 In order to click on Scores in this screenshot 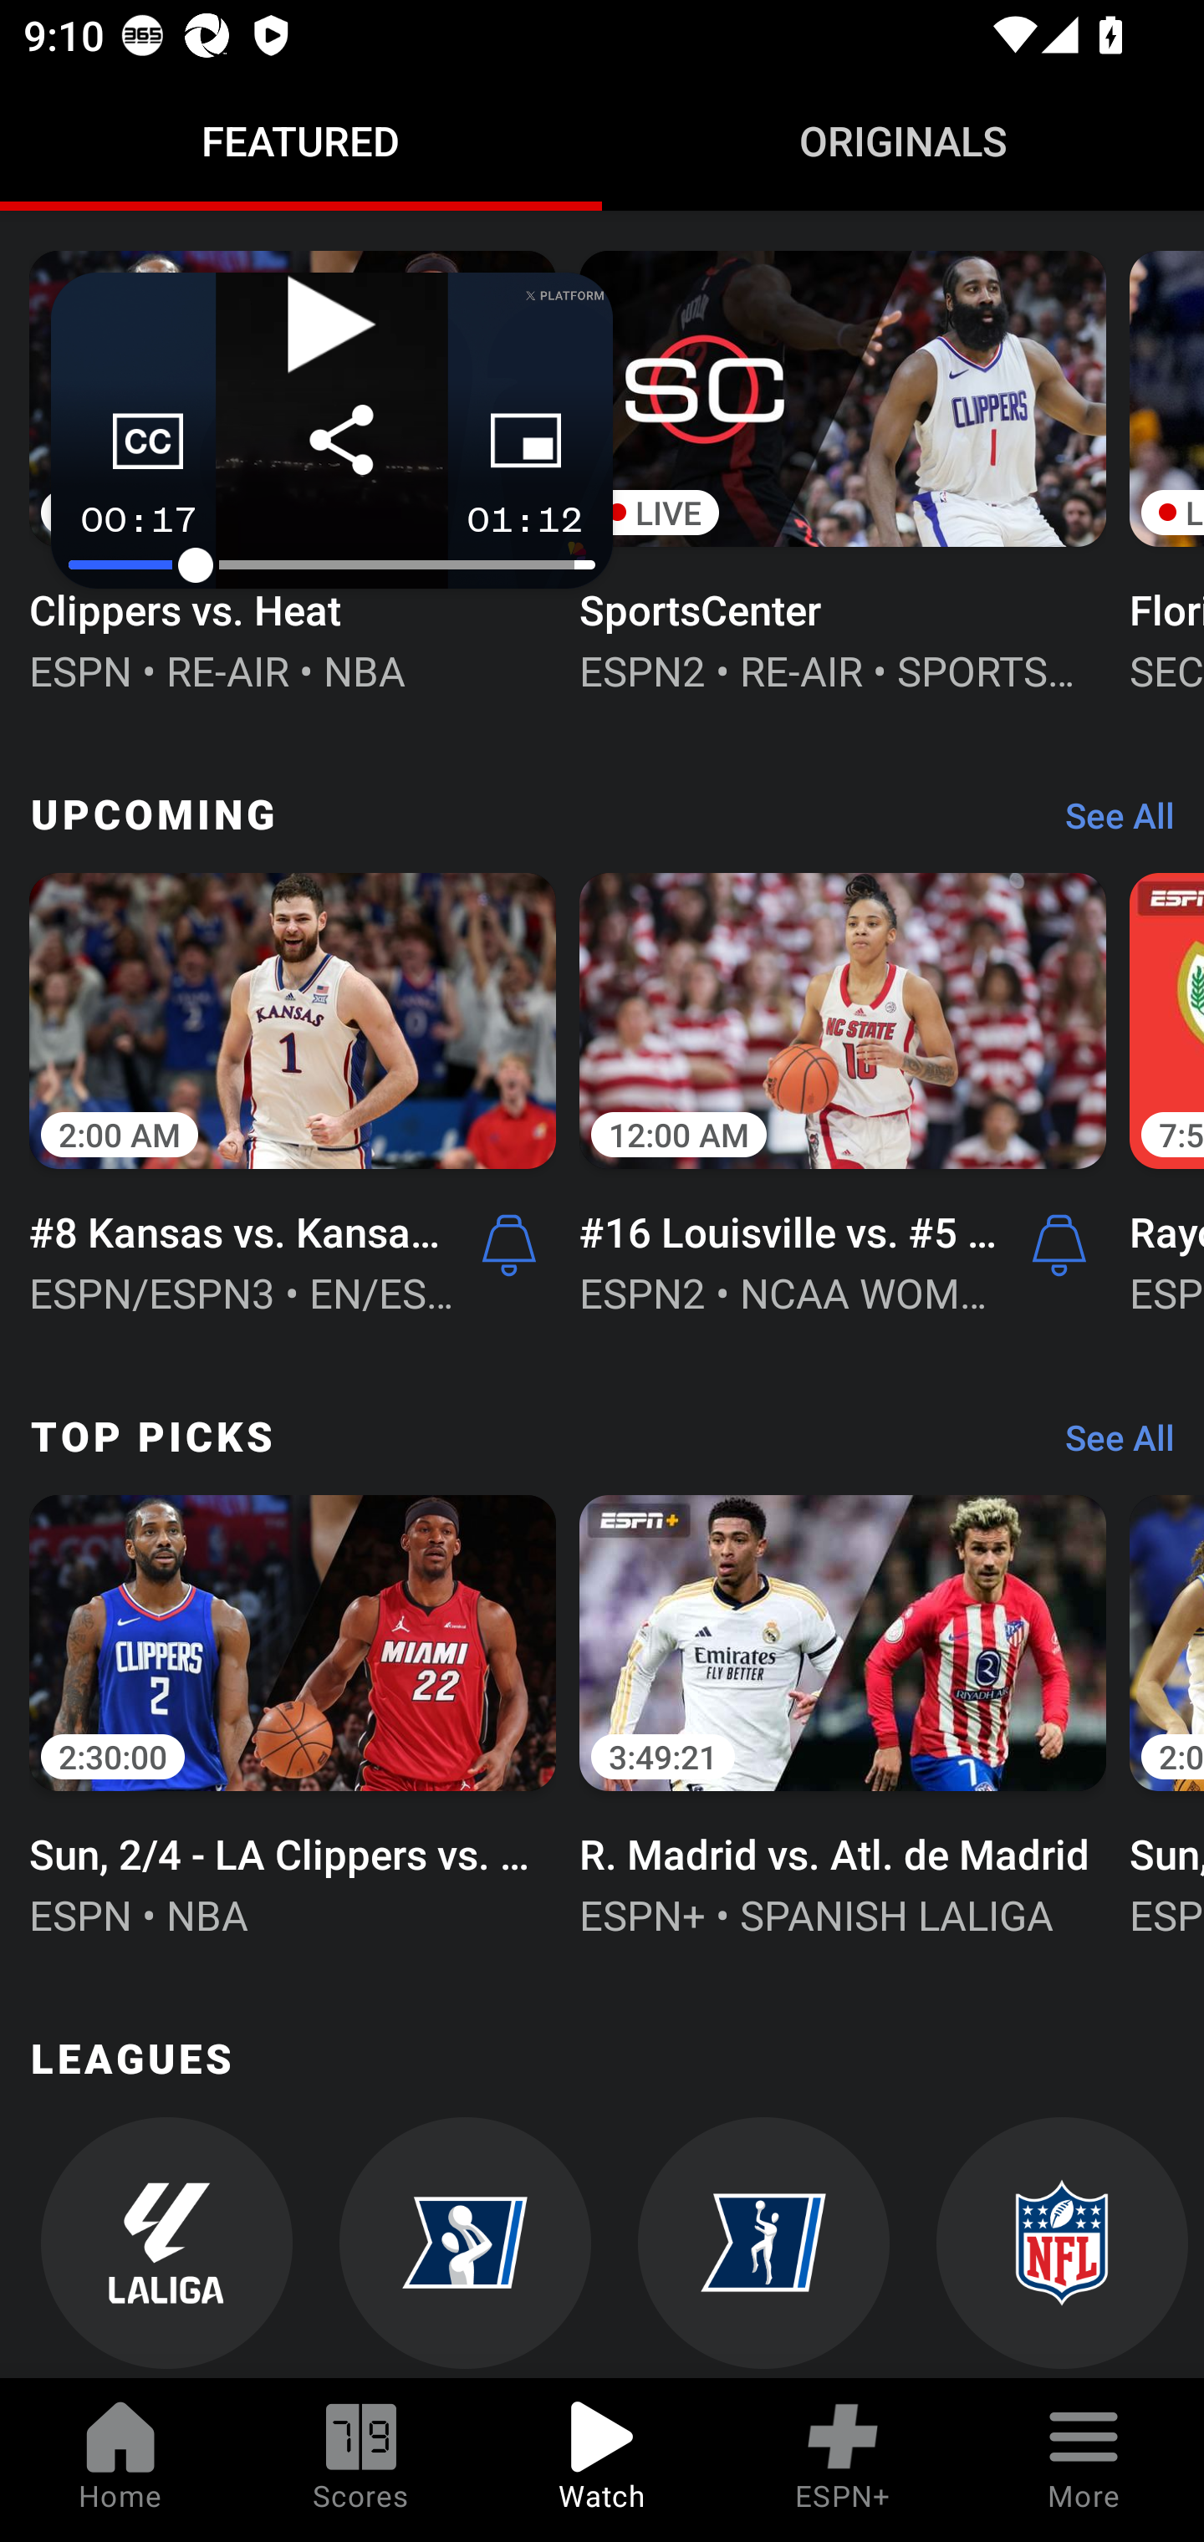, I will do `click(361, 2460)`.